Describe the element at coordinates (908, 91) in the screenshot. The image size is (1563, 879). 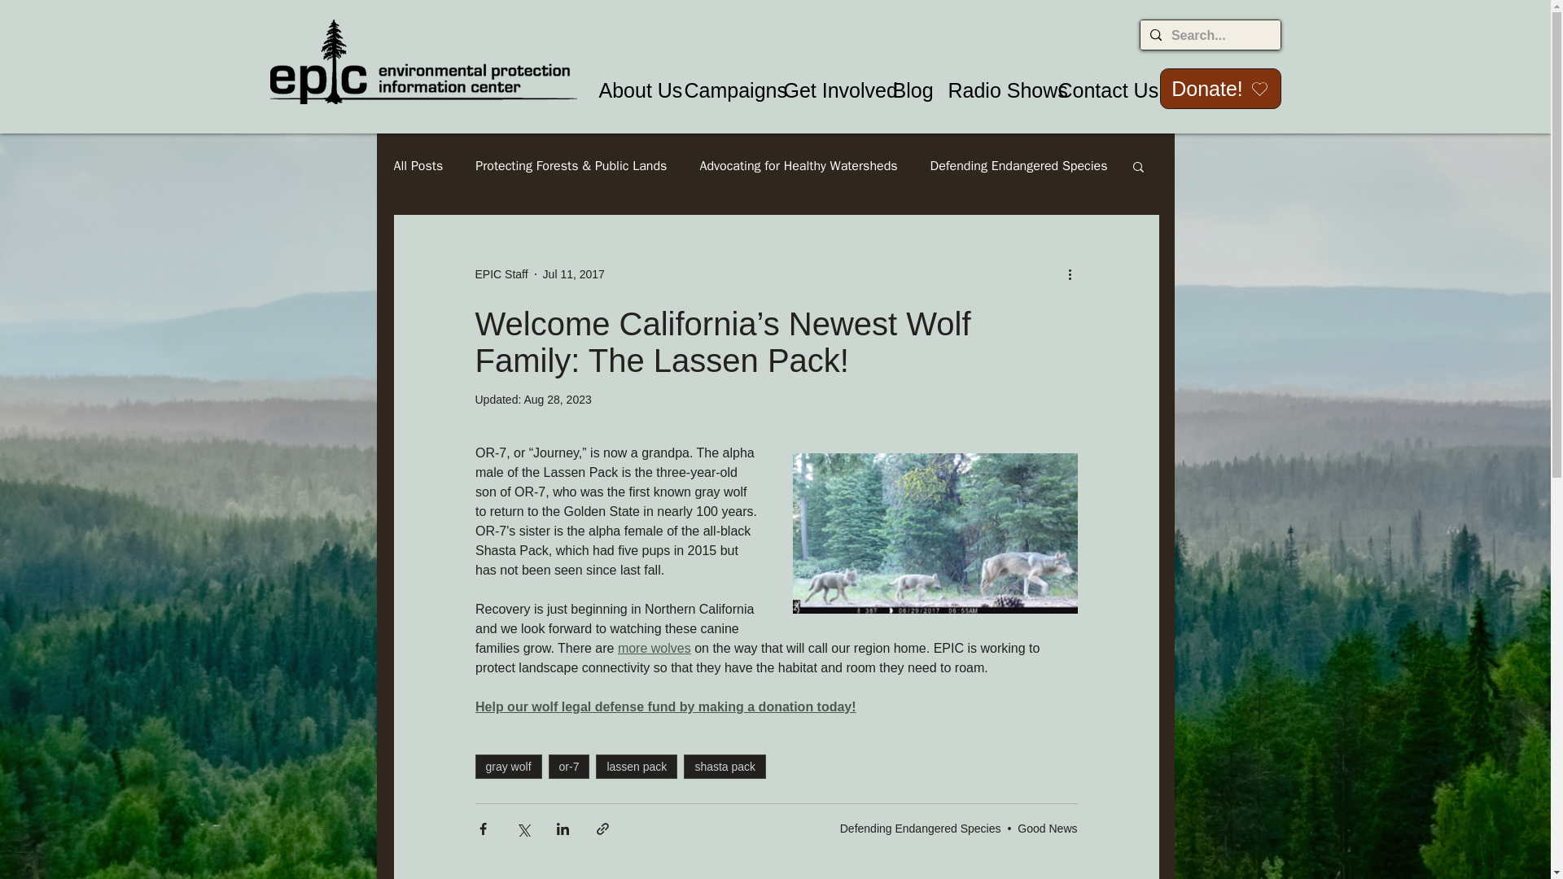
I see `Blog` at that location.